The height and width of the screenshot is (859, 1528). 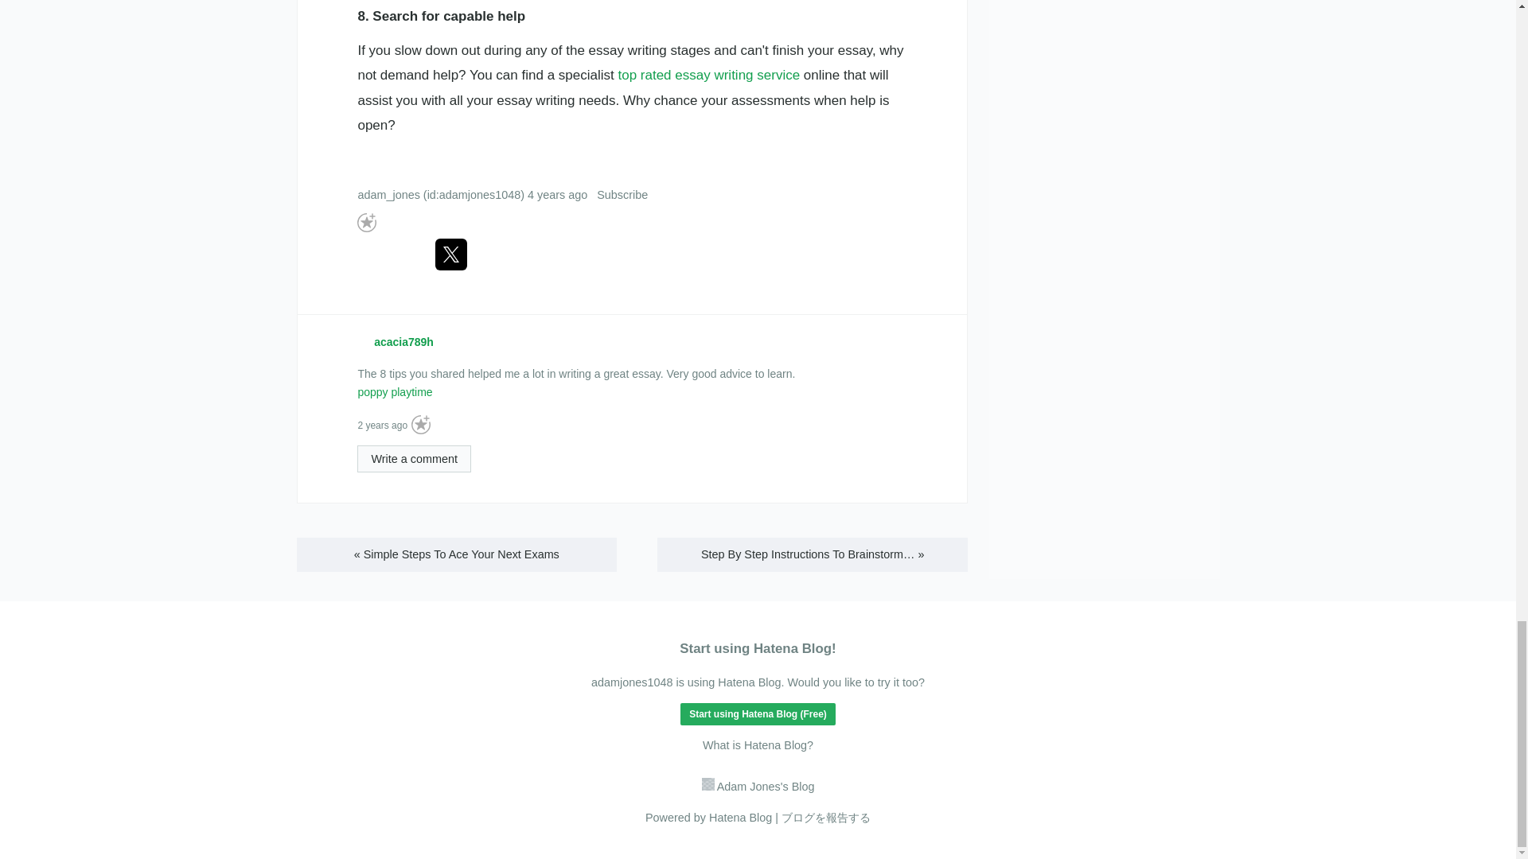 What do you see at coordinates (404, 342) in the screenshot?
I see `acacia789h` at bounding box center [404, 342].